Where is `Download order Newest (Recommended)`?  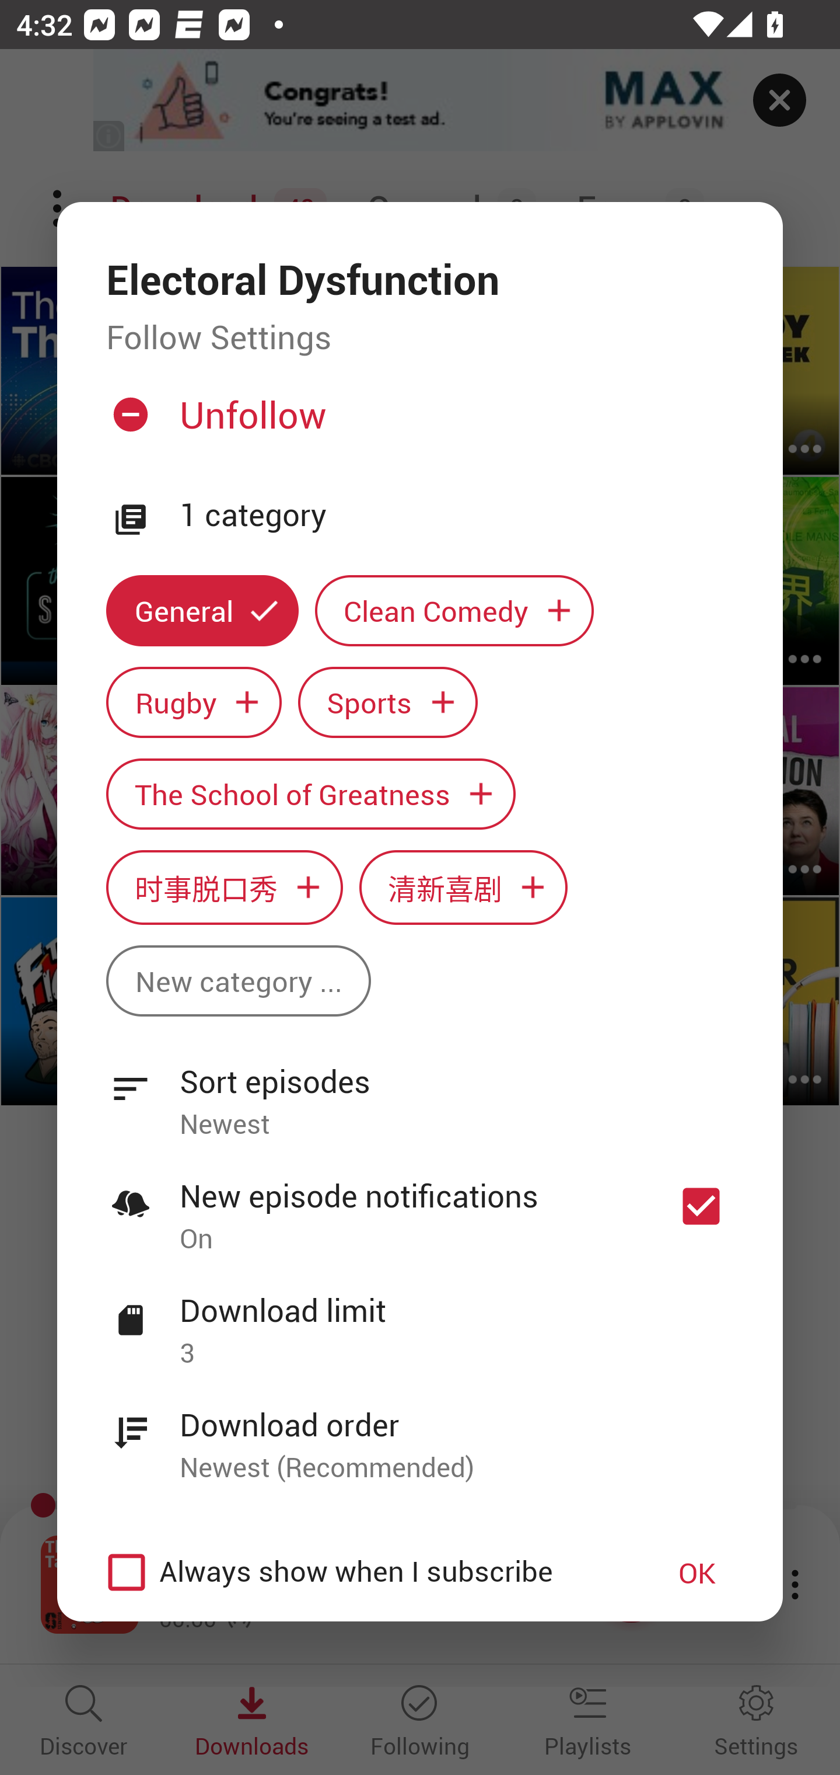
Download order Newest (Recommended) is located at coordinates (420, 1433).